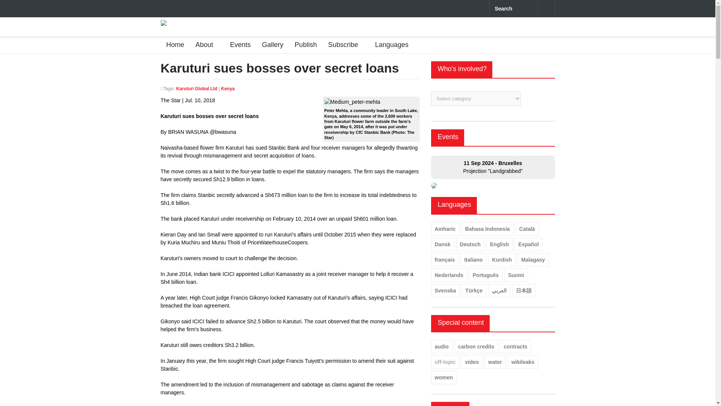  Describe the element at coordinates (303, 45) in the screenshot. I see `Publish` at that location.